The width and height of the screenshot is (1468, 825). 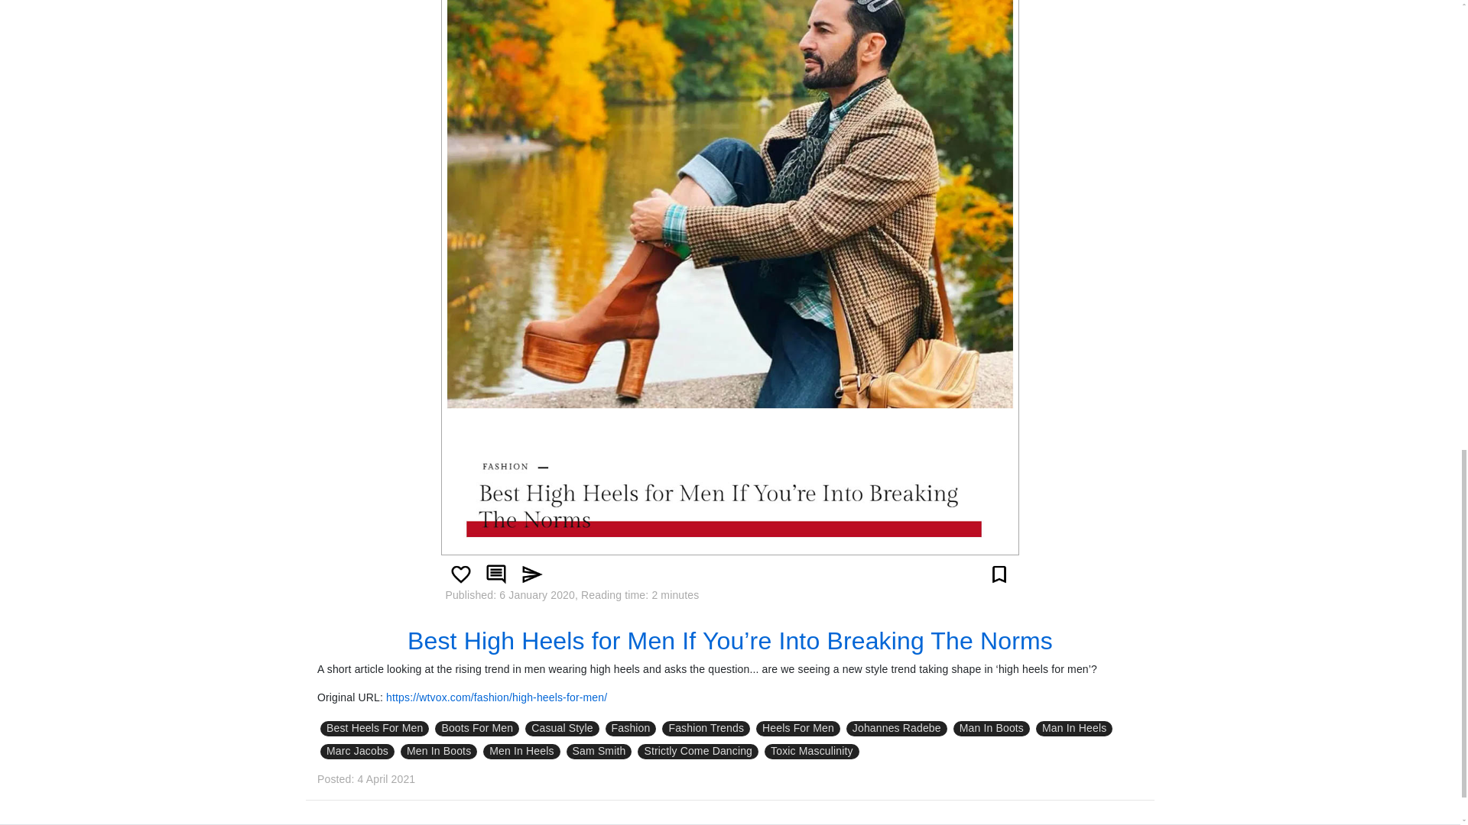 What do you see at coordinates (531, 574) in the screenshot?
I see `Share on Instagram` at bounding box center [531, 574].